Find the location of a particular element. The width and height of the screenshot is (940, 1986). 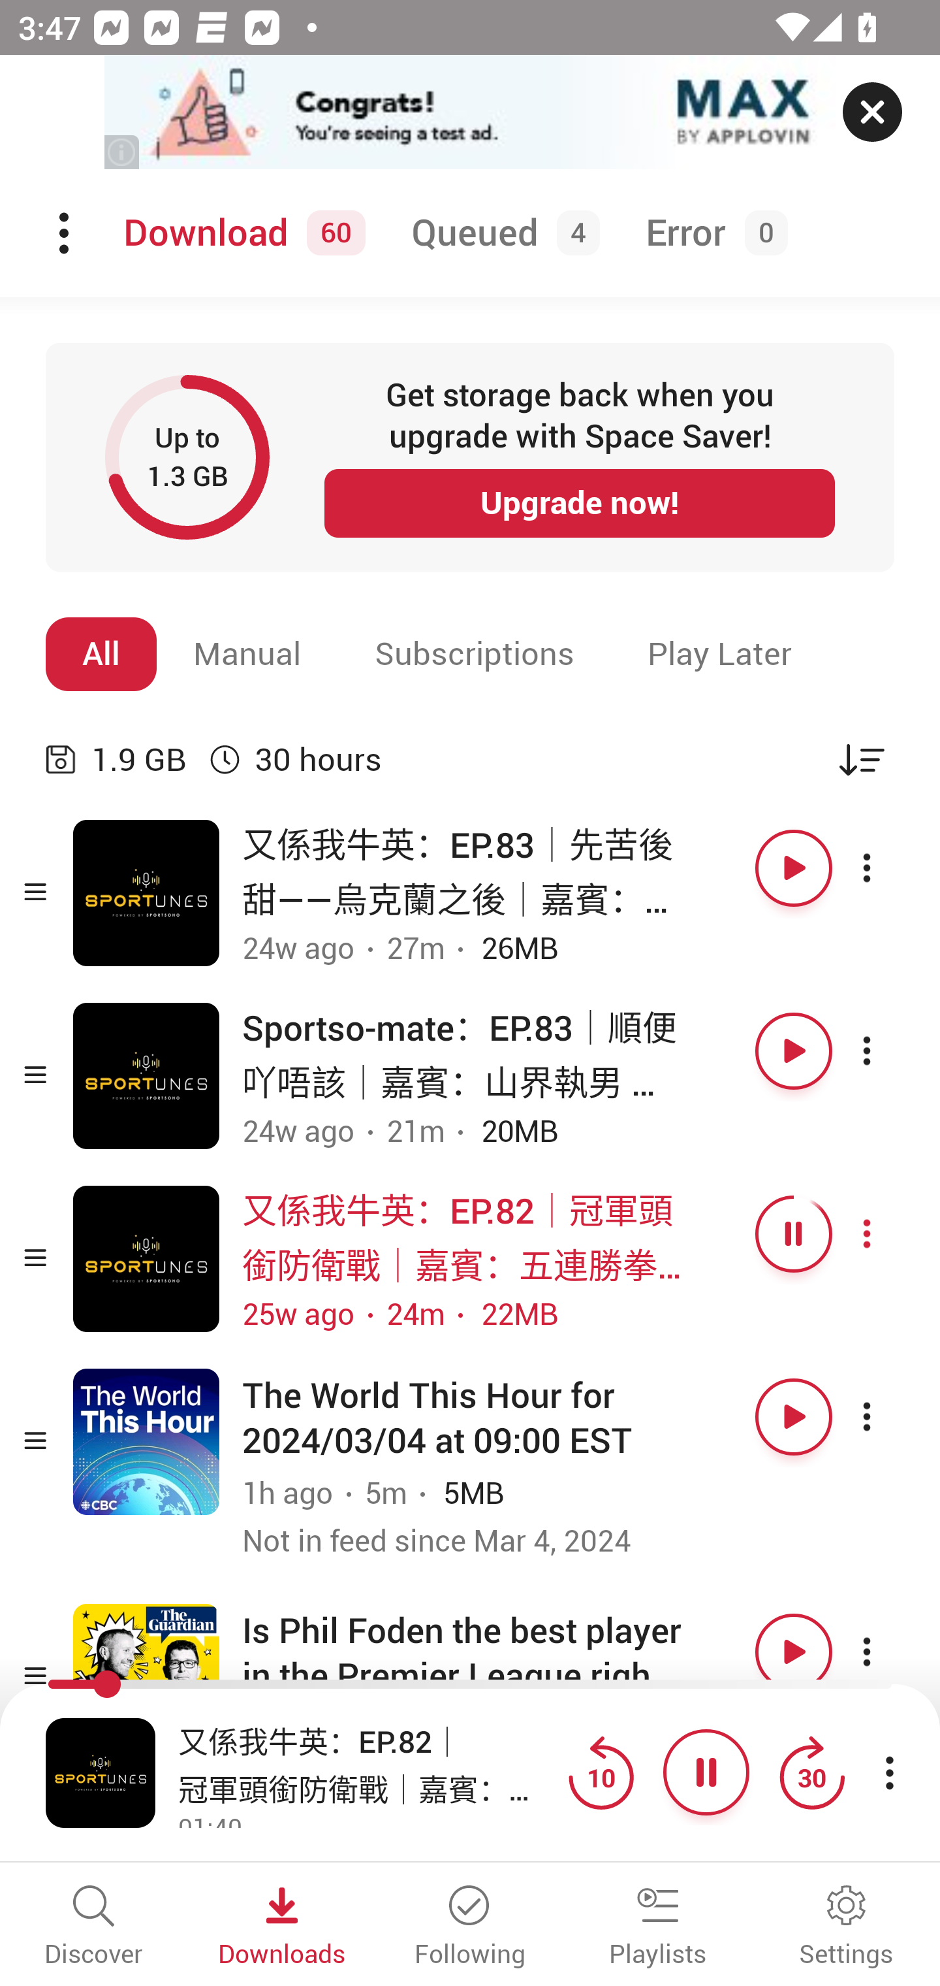

More options is located at coordinates (889, 868).